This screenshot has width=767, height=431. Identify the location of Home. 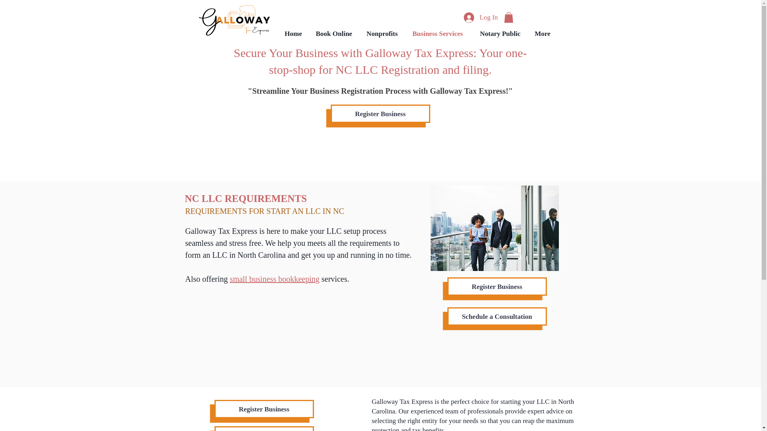
(294, 34).